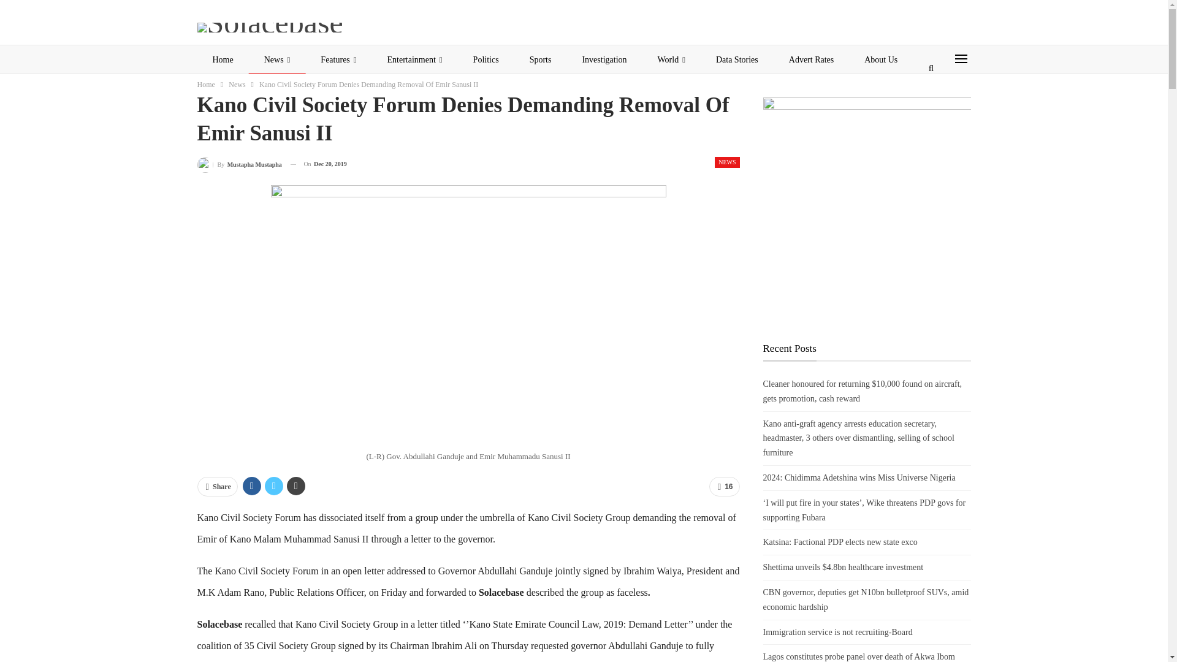  What do you see at coordinates (223, 60) in the screenshot?
I see `Home` at bounding box center [223, 60].